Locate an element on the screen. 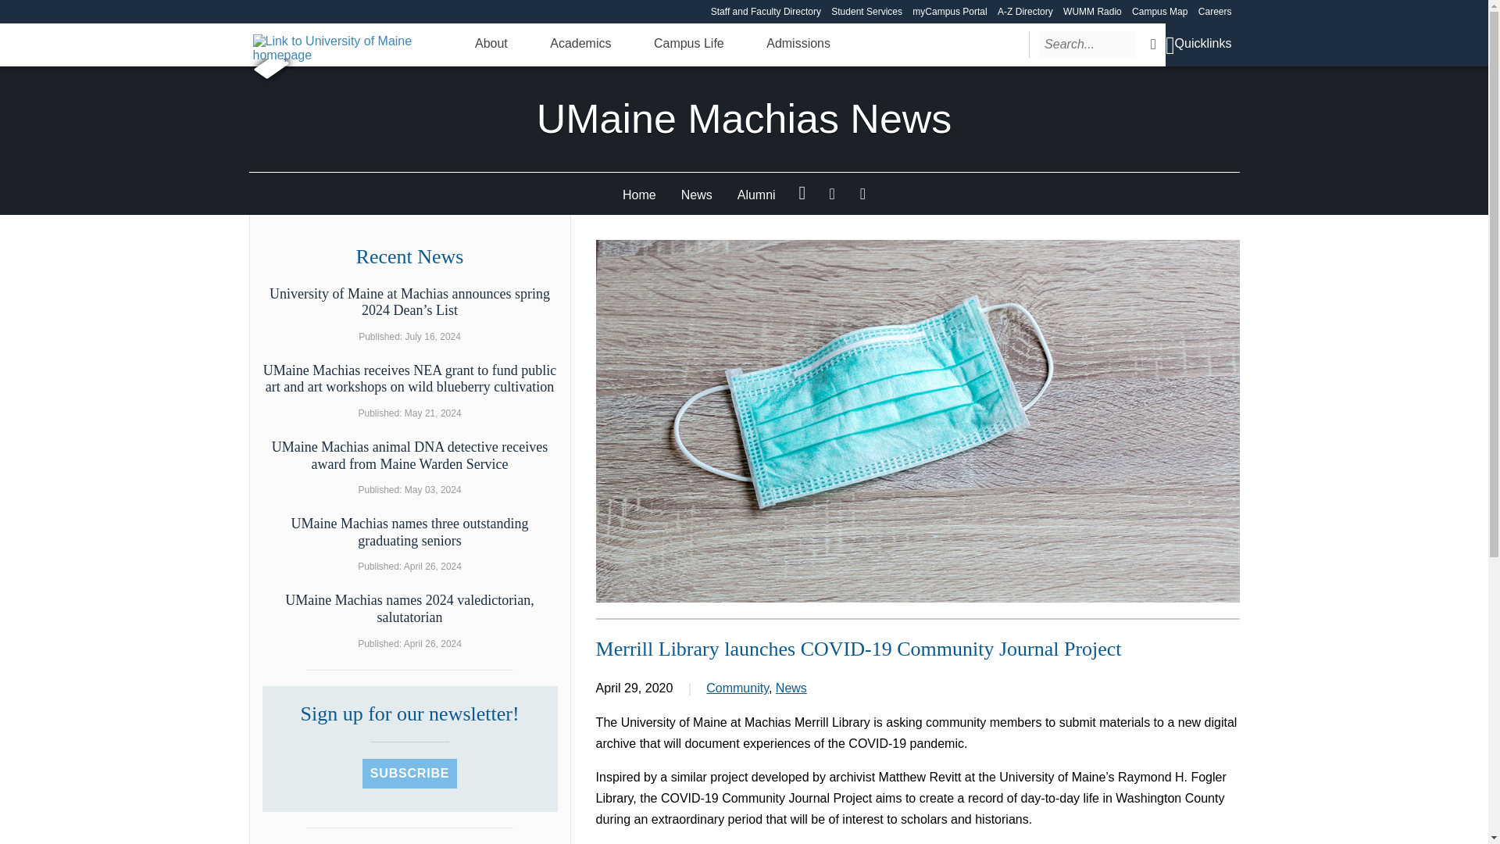 Image resolution: width=1500 pixels, height=844 pixels. Careers is located at coordinates (1215, 11).